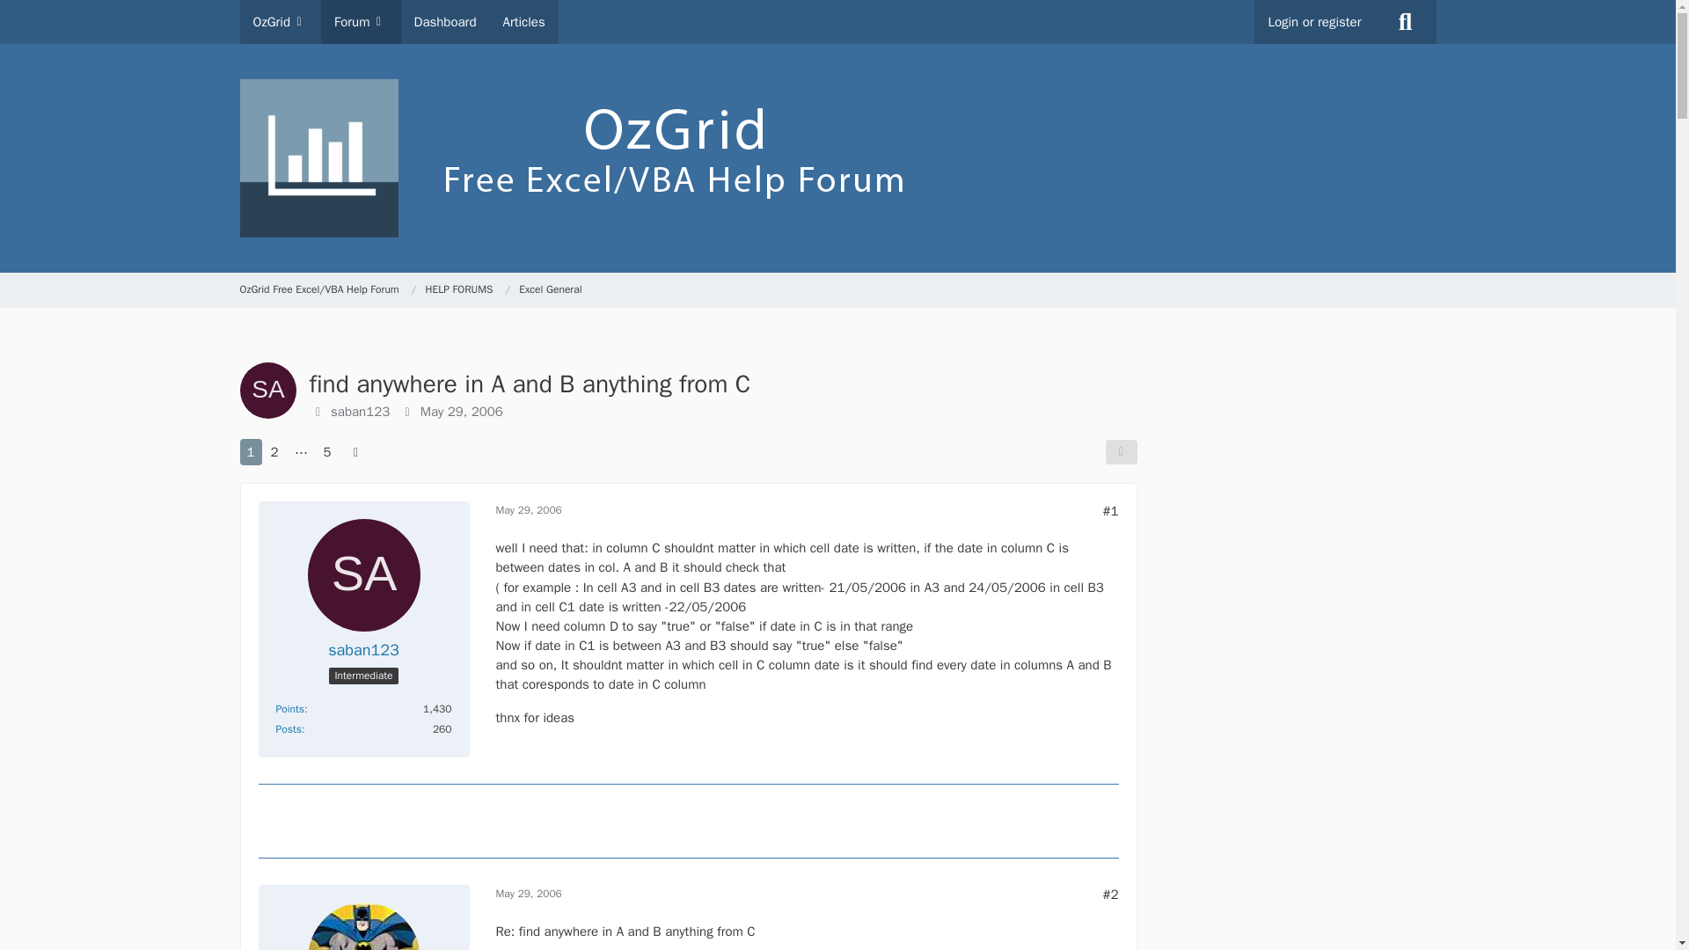 The width and height of the screenshot is (1689, 950). What do you see at coordinates (459, 290) in the screenshot?
I see `HELP FORUMS` at bounding box center [459, 290].